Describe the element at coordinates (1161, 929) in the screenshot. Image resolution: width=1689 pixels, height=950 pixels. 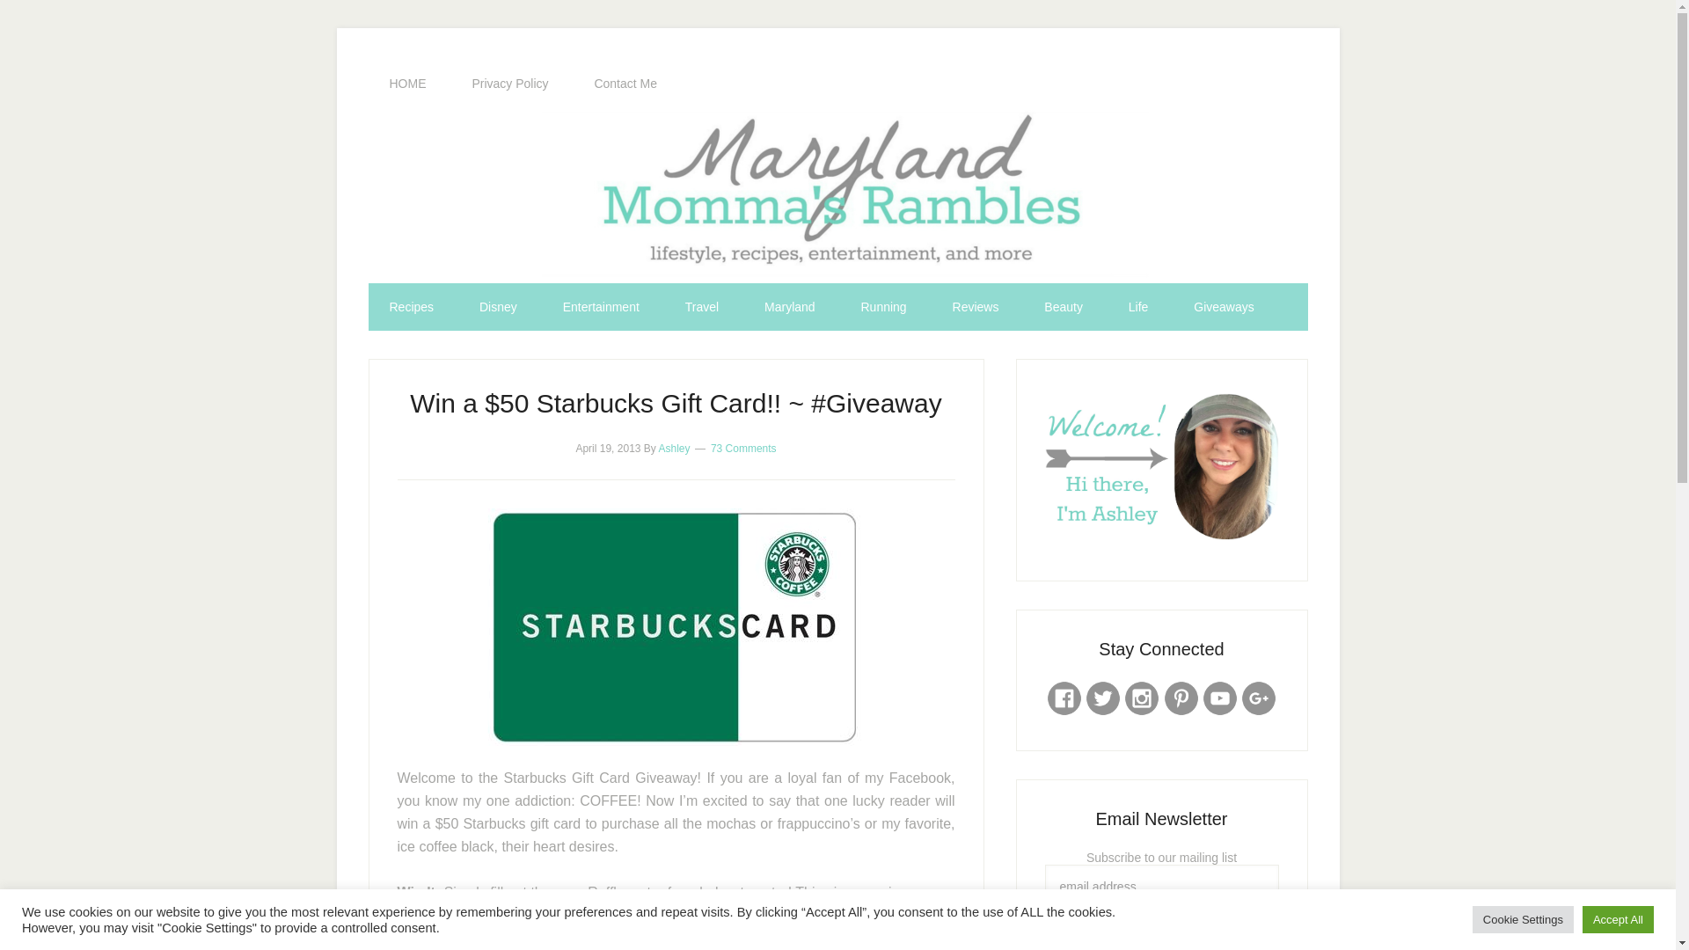
I see `Subscribe` at that location.